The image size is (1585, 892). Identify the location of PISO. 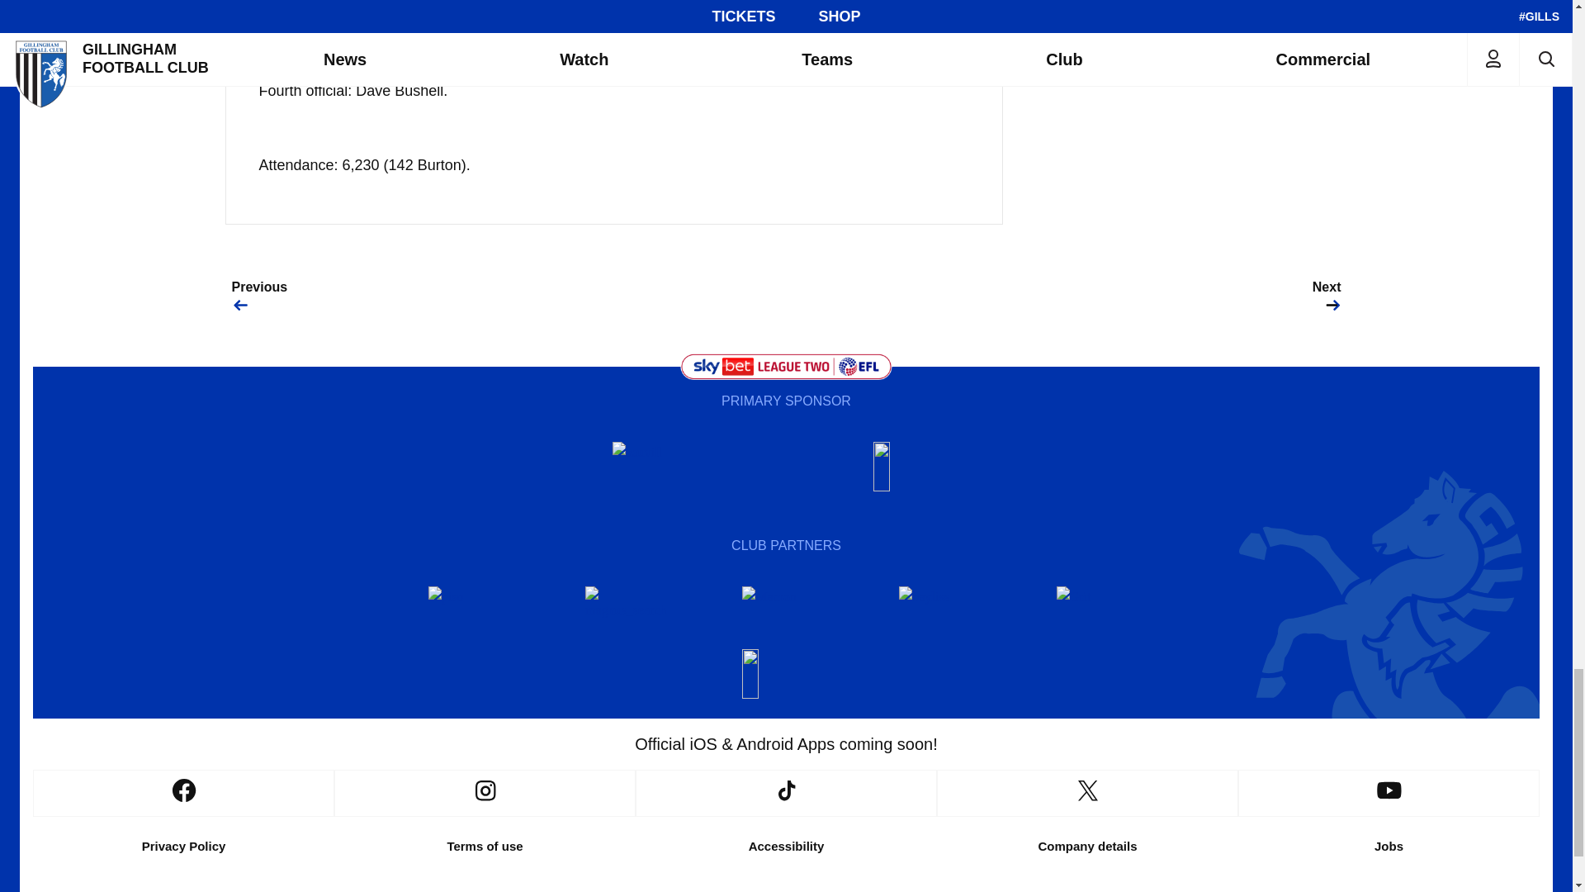
(472, 611).